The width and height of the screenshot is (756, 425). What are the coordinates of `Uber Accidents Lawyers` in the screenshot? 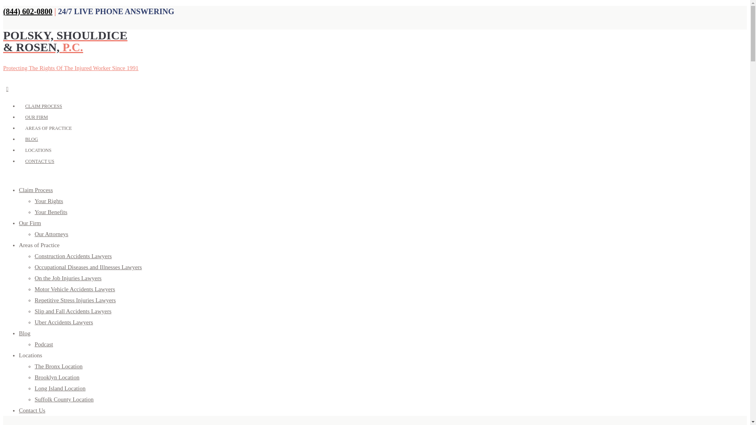 It's located at (64, 322).